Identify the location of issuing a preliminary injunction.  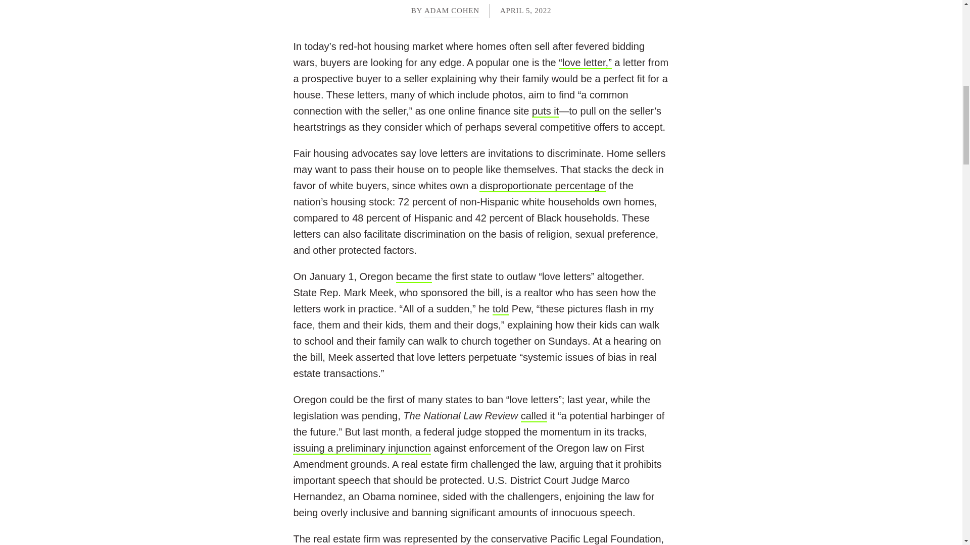
(362, 448).